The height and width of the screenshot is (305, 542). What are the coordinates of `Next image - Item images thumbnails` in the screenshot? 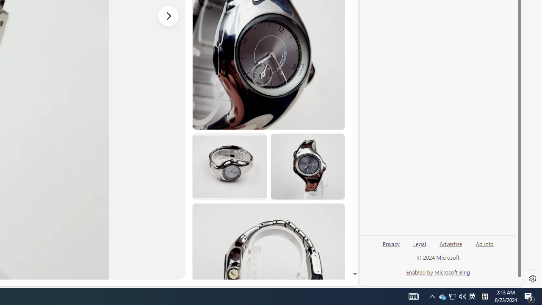 It's located at (169, 16).